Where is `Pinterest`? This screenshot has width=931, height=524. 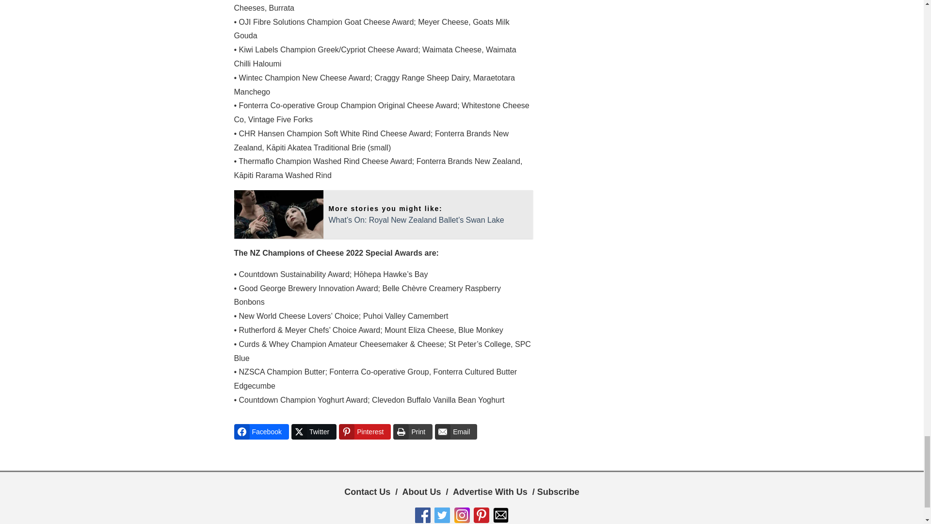 Pinterest is located at coordinates (365, 432).